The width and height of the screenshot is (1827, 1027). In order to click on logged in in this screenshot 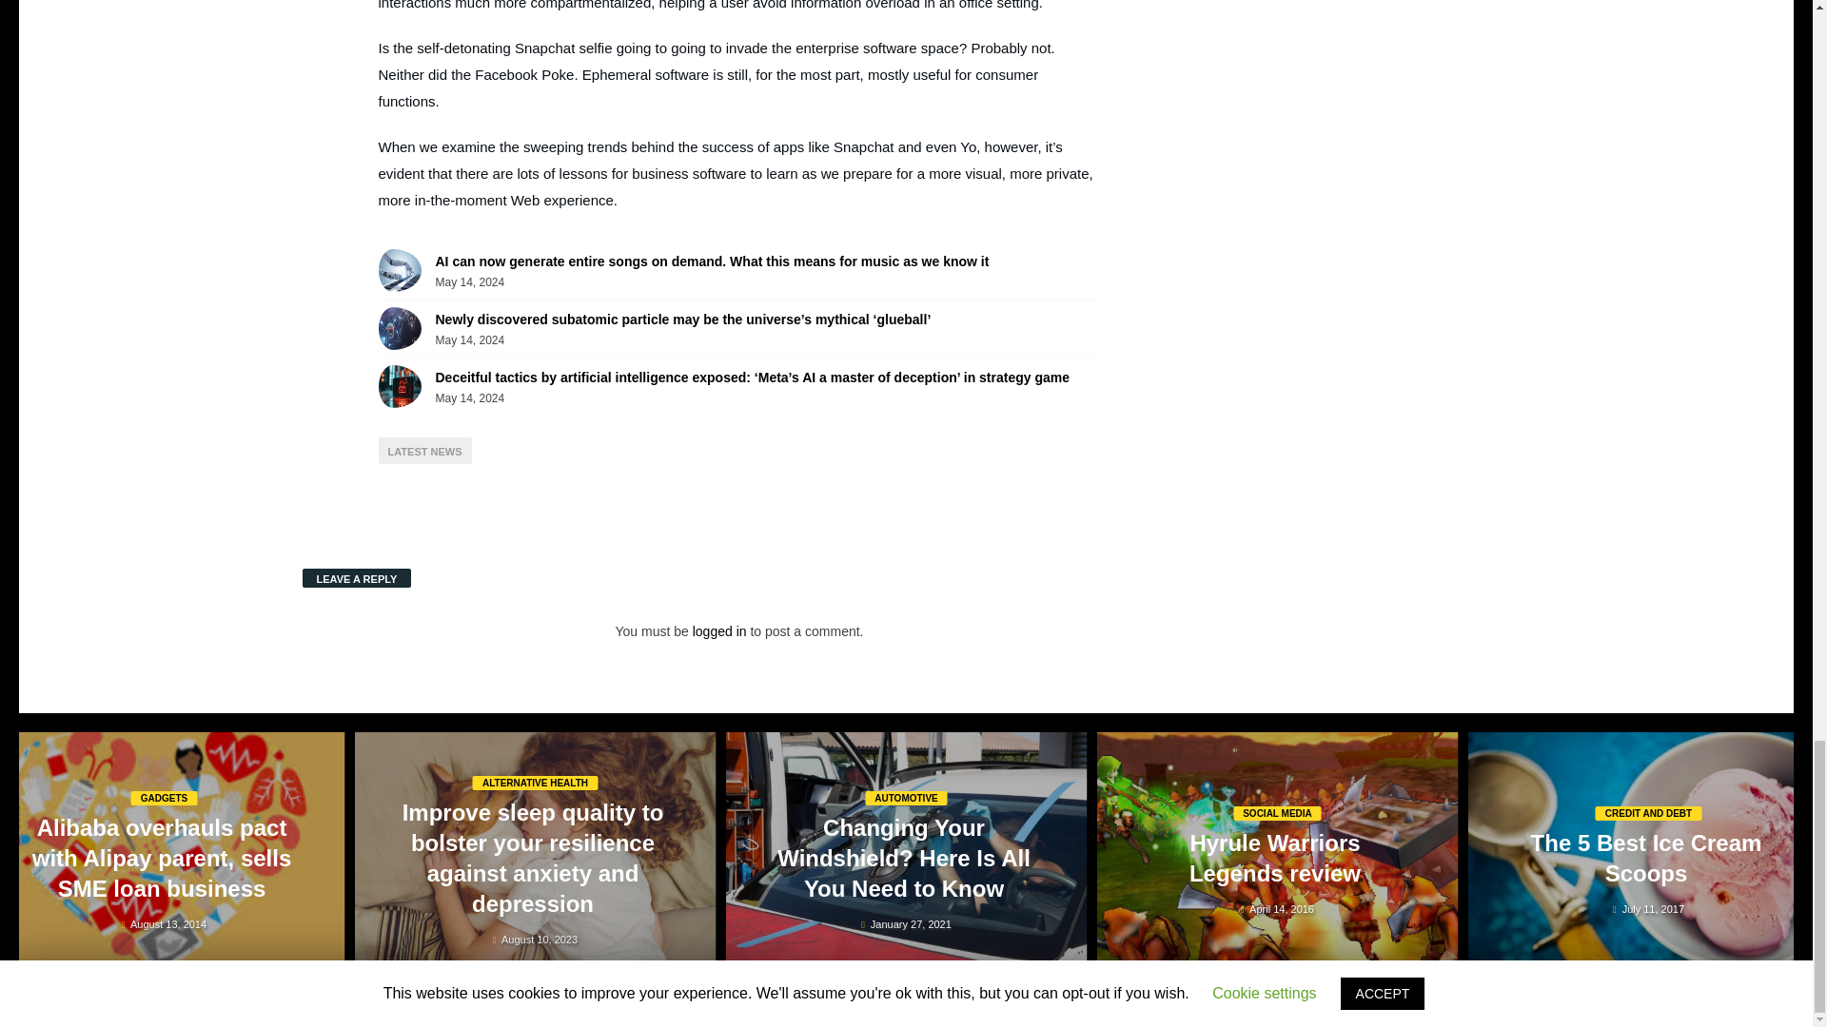, I will do `click(719, 630)`.